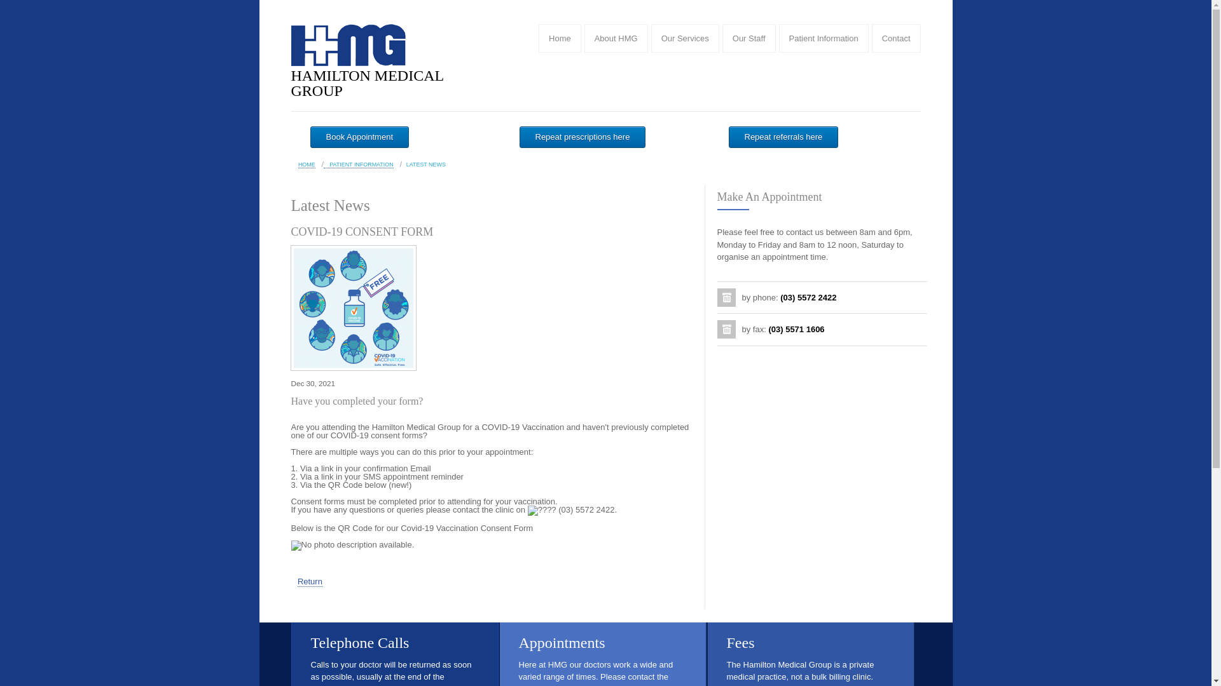 This screenshot has height=686, width=1221. Describe the element at coordinates (560, 38) in the screenshot. I see `Home` at that location.